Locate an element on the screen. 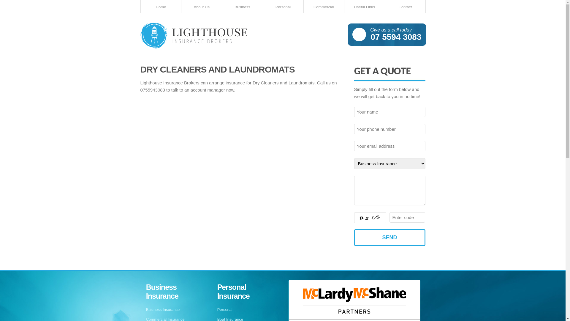 This screenshot has width=570, height=321. Personal is located at coordinates (225, 310).